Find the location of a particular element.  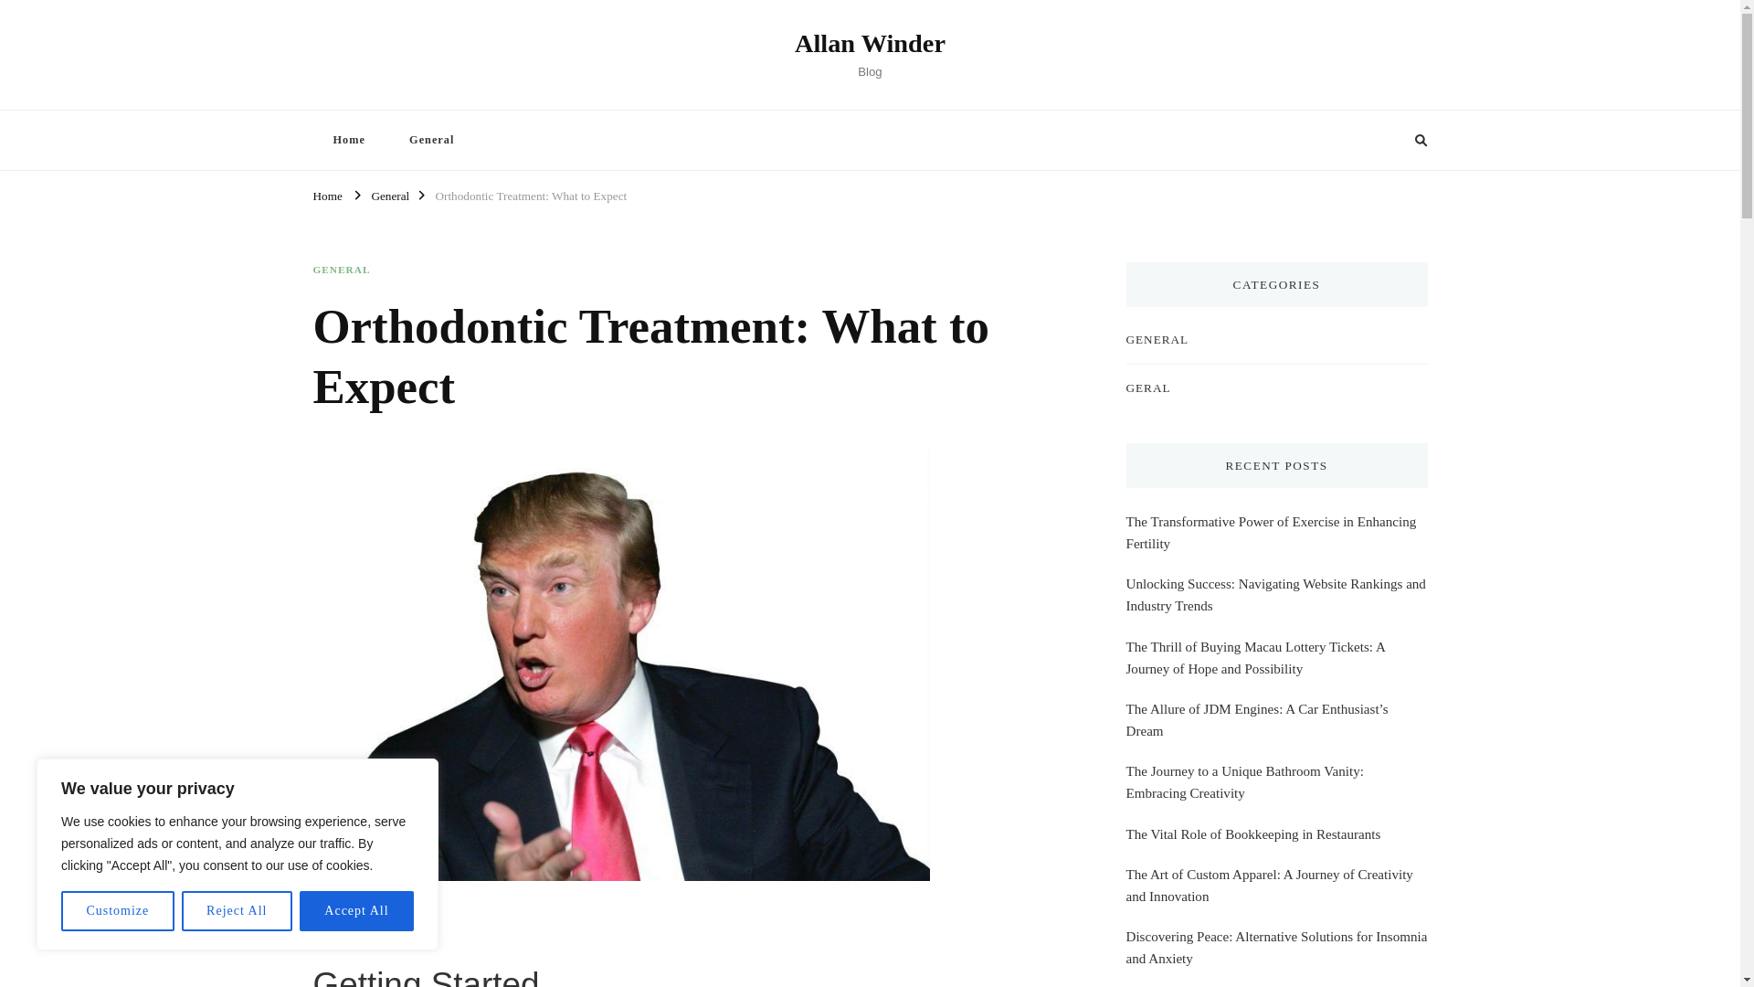

Allan Winder is located at coordinates (870, 43).